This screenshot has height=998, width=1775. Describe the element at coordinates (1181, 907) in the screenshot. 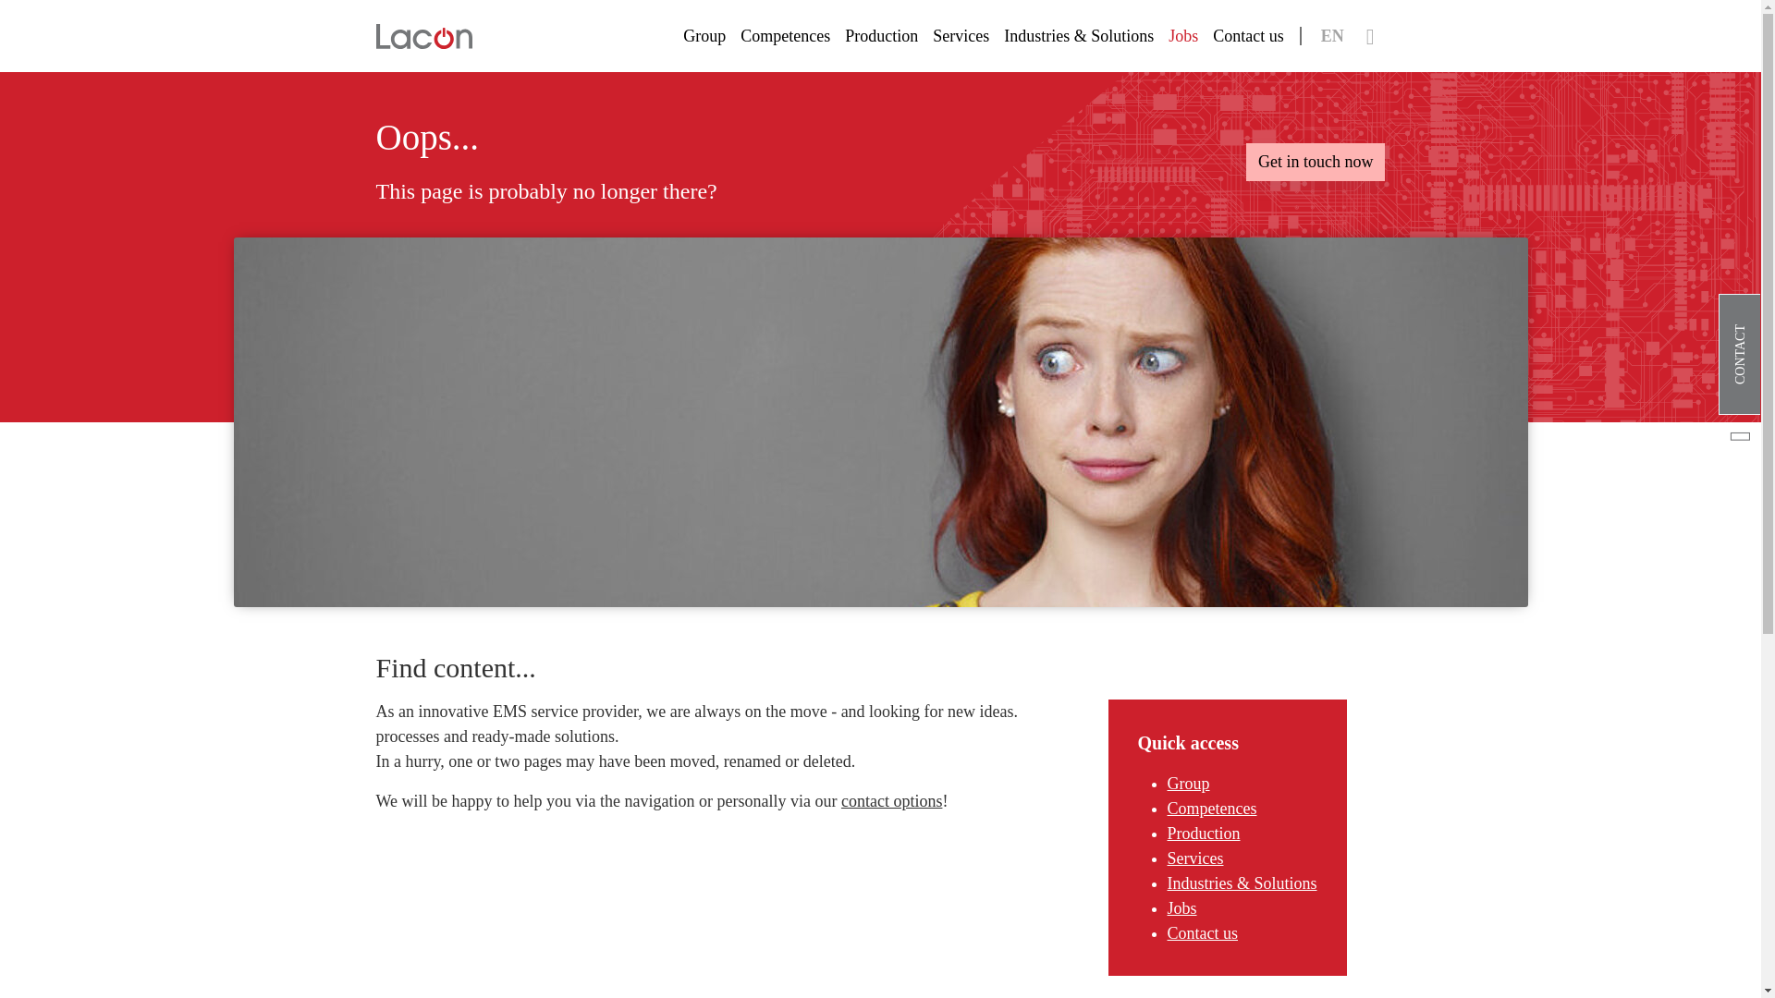

I see `Jobs` at that location.